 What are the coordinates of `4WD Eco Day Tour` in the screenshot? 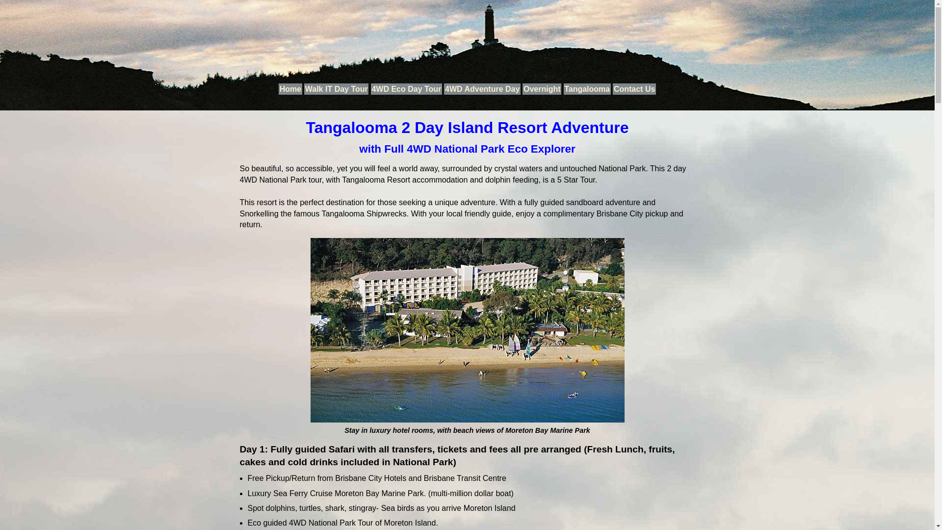 It's located at (406, 89).